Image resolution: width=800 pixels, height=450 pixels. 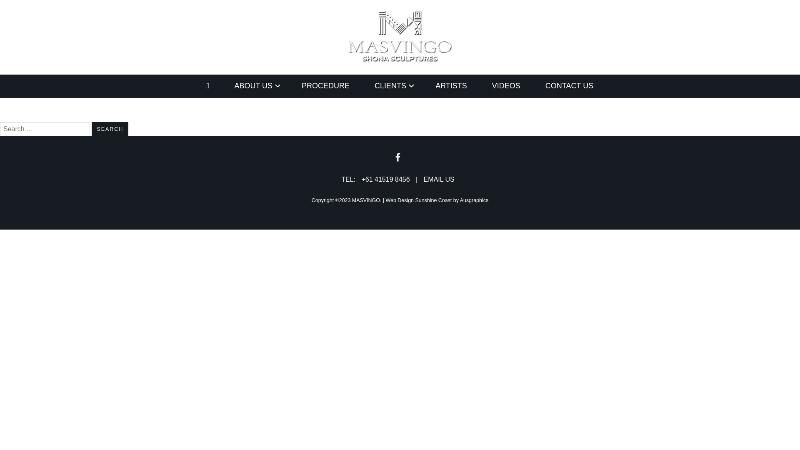 I want to click on MASVINGO, so click(x=366, y=200).